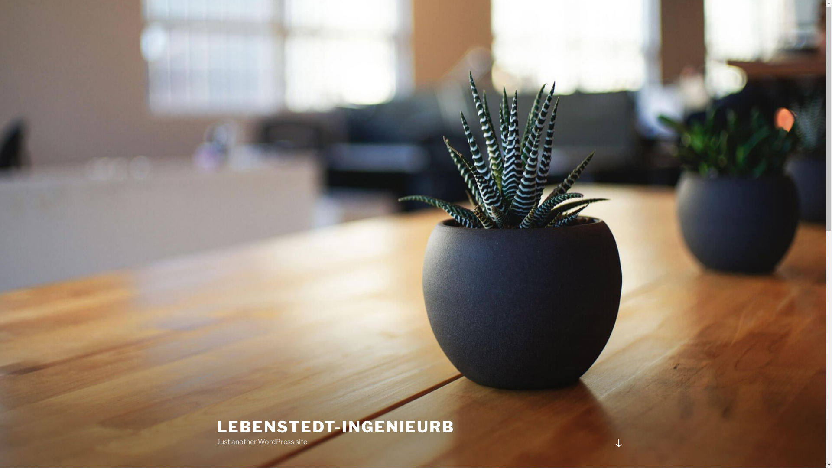  Describe the element at coordinates (618, 443) in the screenshot. I see `Zum Inhalt nach unten scrollen` at that location.